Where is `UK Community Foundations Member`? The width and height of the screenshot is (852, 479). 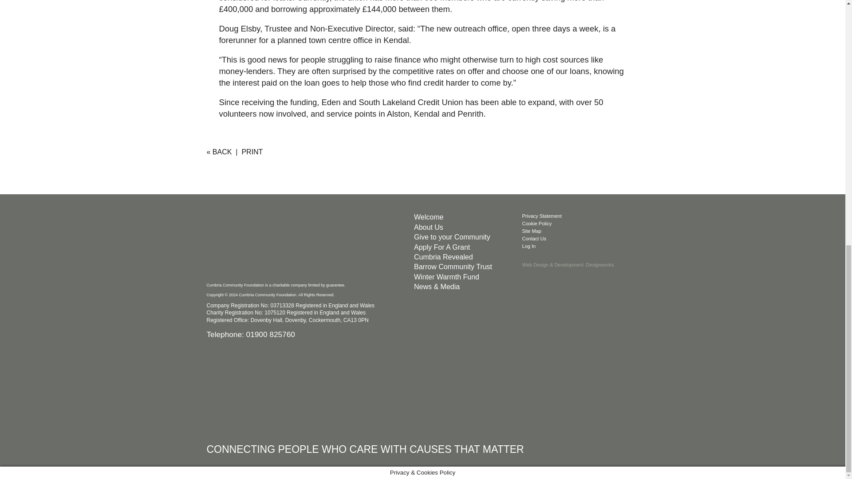 UK Community Foundations Member is located at coordinates (273, 389).